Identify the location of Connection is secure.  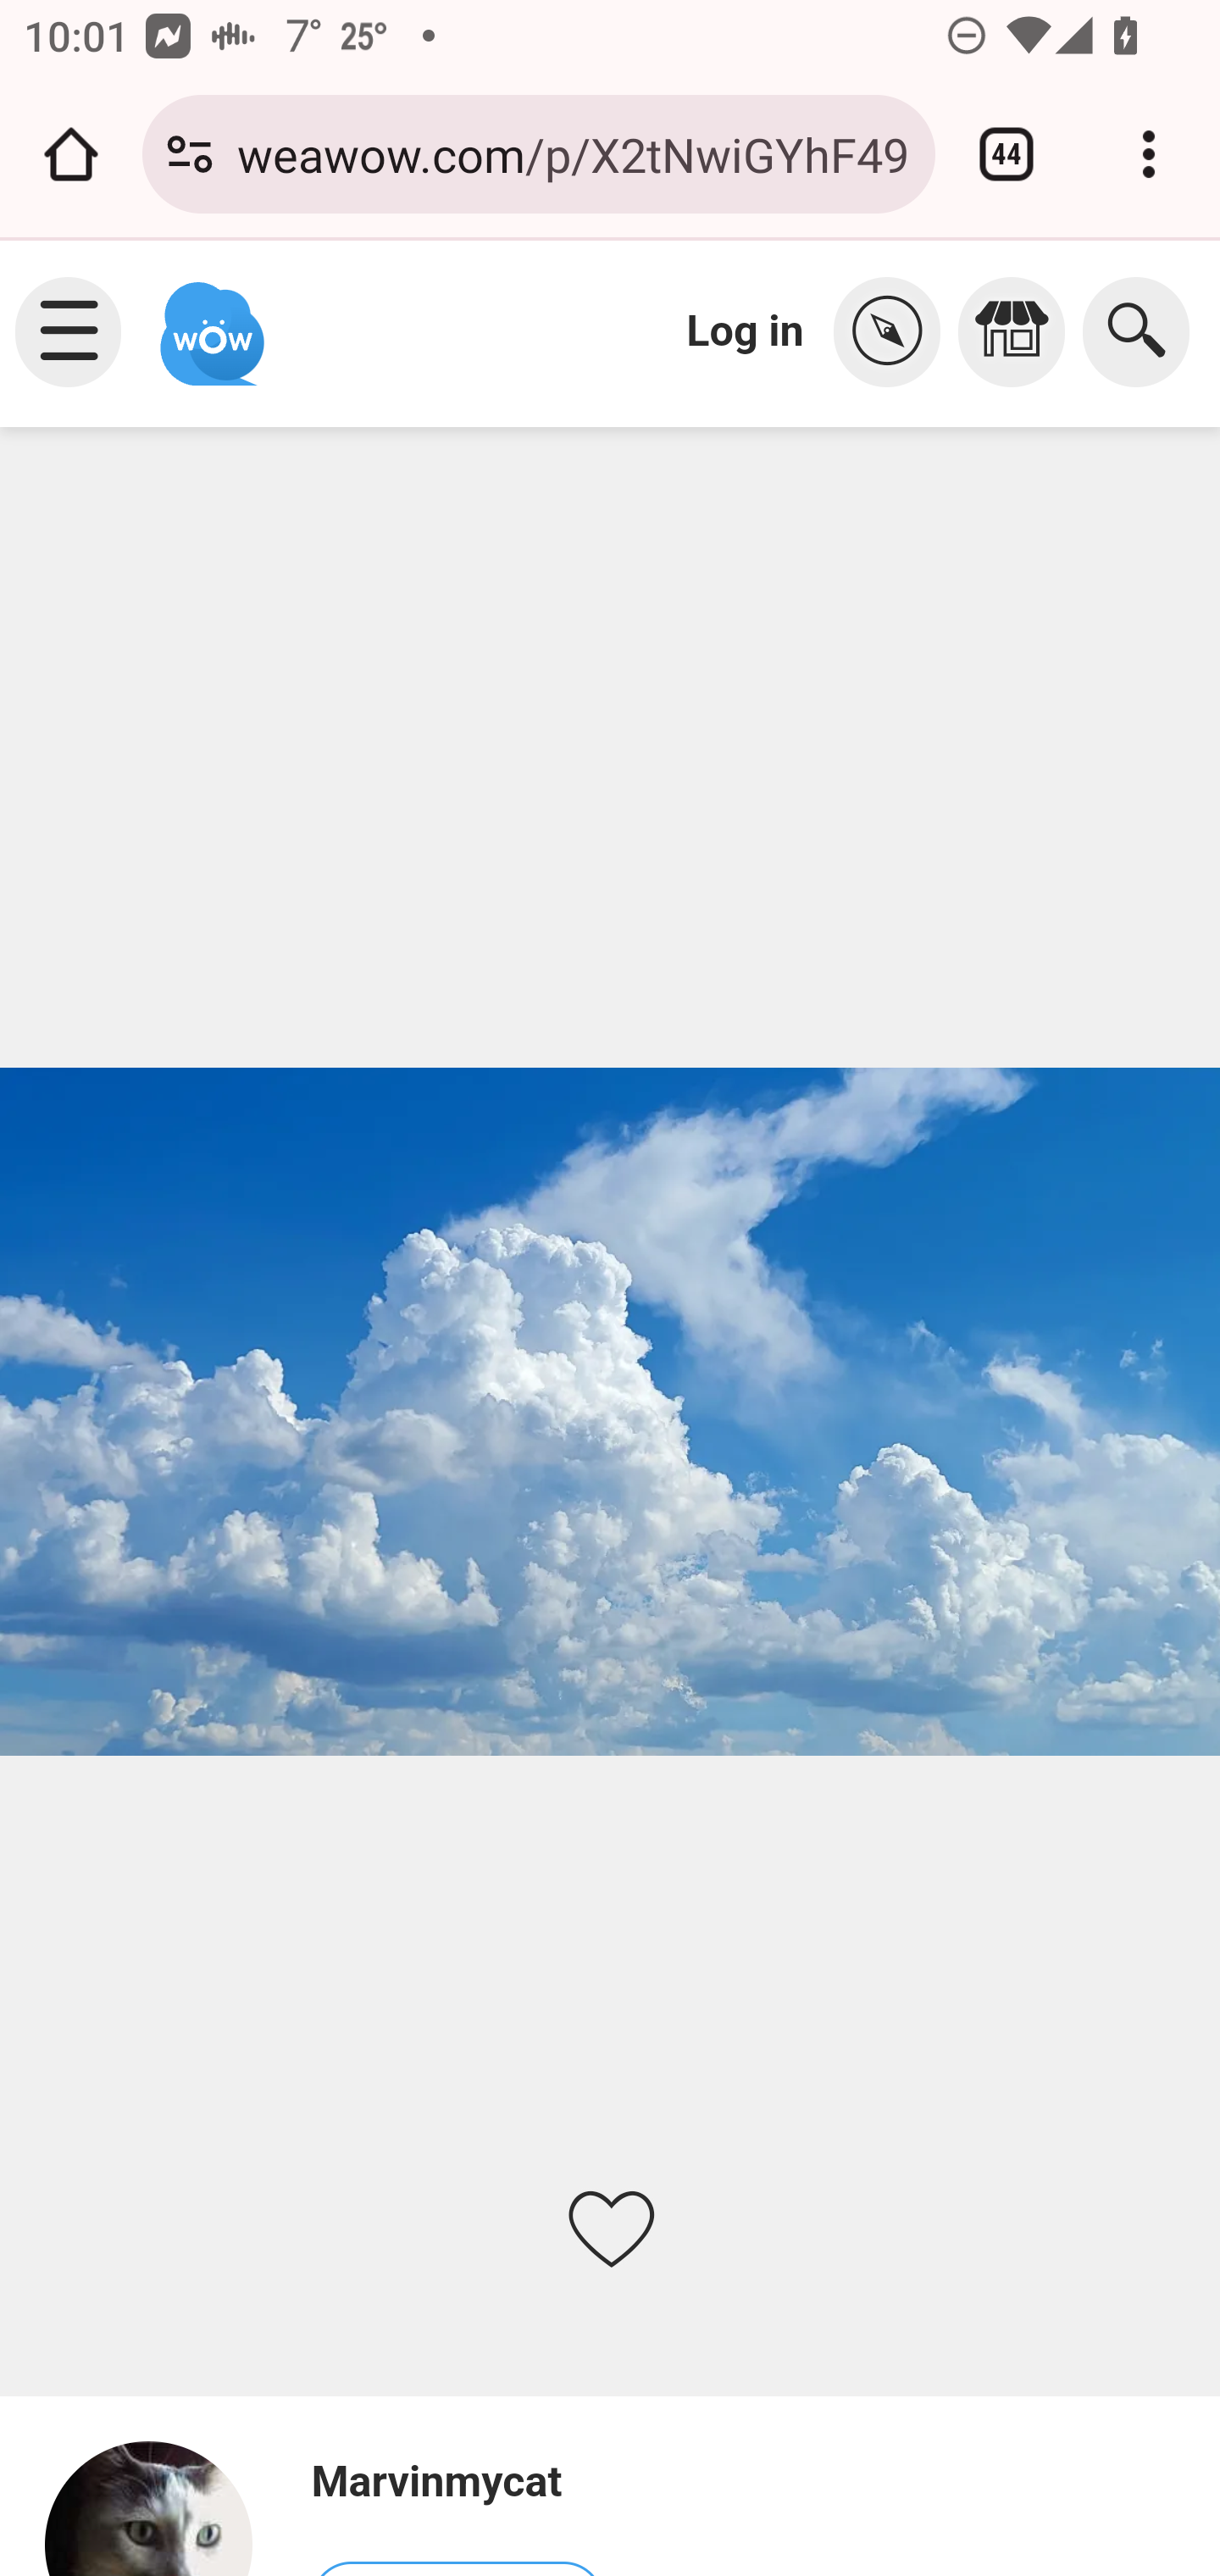
(190, 154).